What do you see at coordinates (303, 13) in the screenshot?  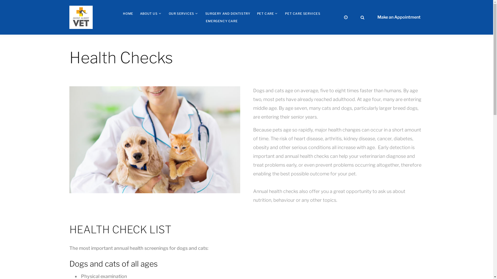 I see `PET CARE SERVICES` at bounding box center [303, 13].